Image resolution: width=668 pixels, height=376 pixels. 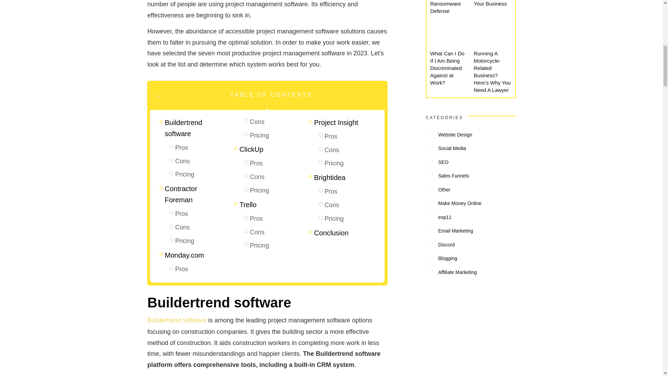 What do you see at coordinates (337, 123) in the screenshot?
I see `Project Insight ` at bounding box center [337, 123].